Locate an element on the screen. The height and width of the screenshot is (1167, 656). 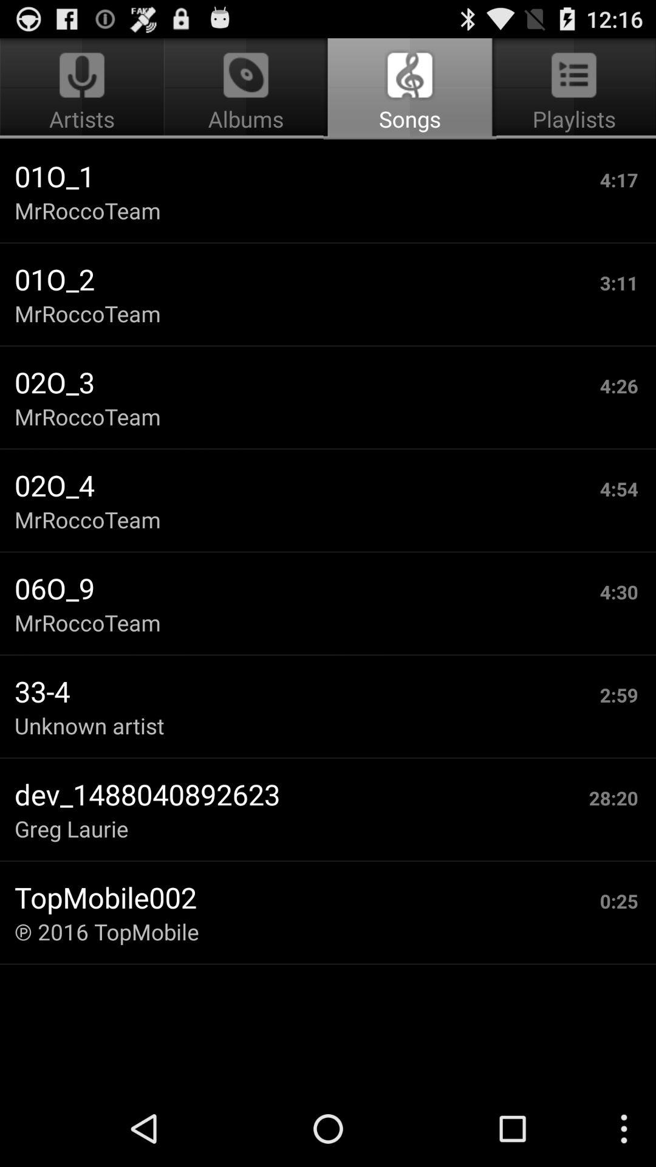
choose icon to the left of playlists icon is located at coordinates (245, 89).